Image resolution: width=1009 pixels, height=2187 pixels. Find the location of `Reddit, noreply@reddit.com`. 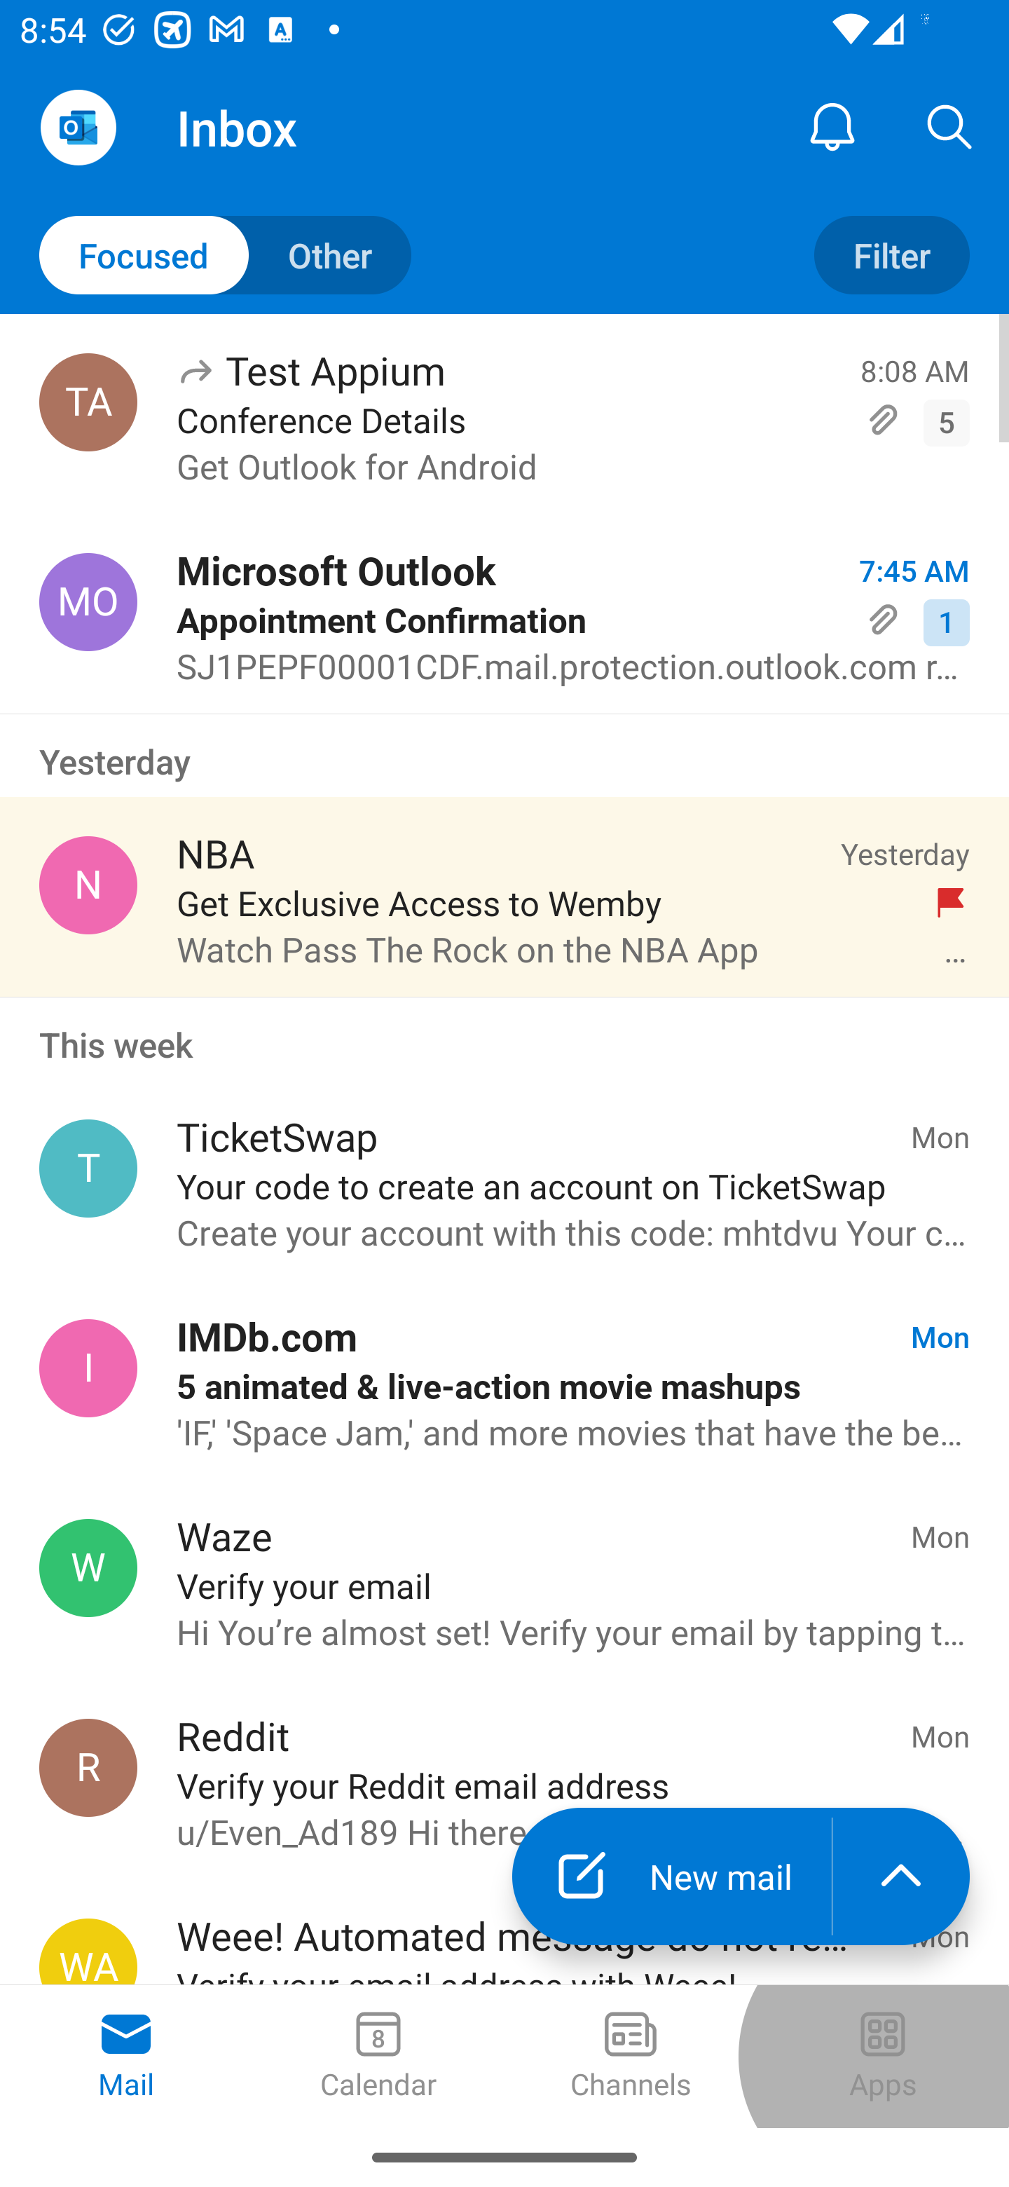

Reddit, noreply@reddit.com is located at coordinates (88, 1768).